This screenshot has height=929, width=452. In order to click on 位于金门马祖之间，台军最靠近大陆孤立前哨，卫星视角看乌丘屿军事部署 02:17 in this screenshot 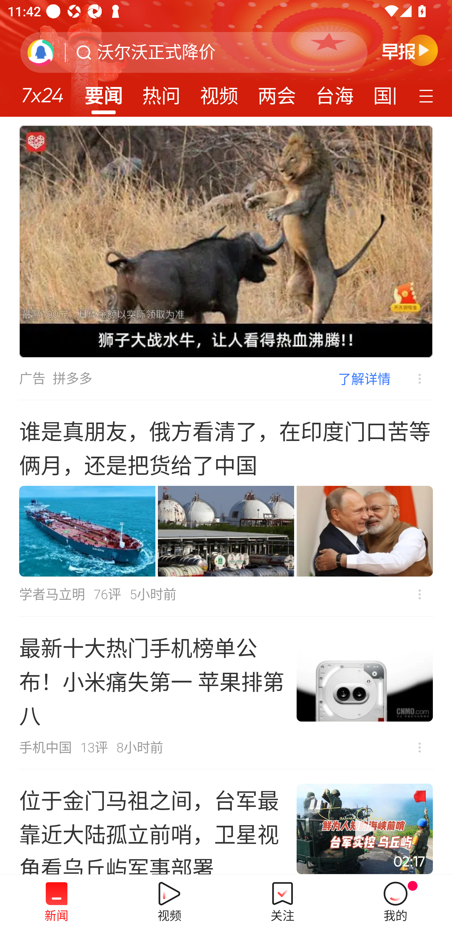, I will do `click(226, 822)`.